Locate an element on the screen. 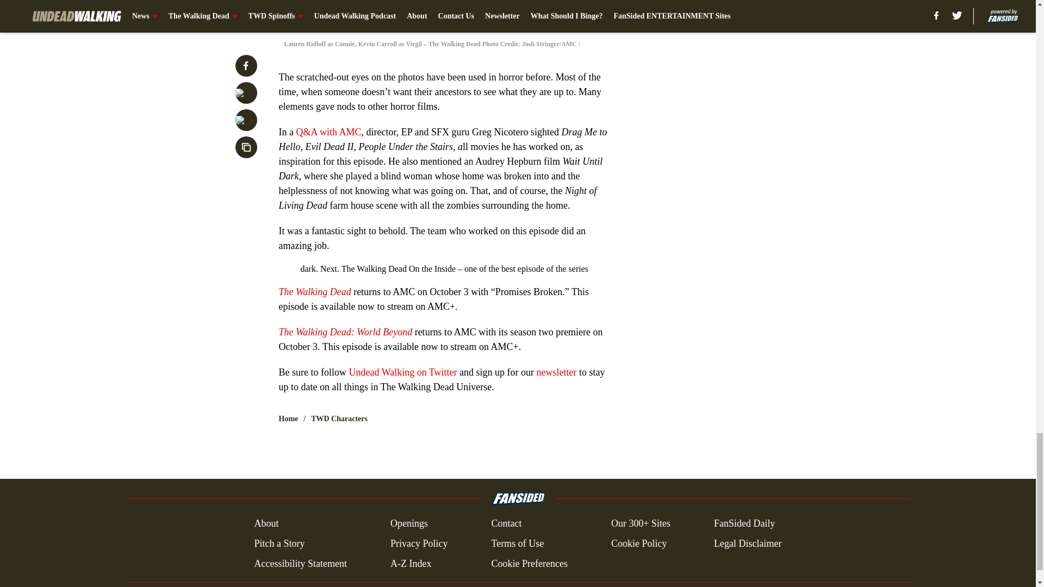 Image resolution: width=1044 pixels, height=587 pixels. Openings is located at coordinates (409, 523).